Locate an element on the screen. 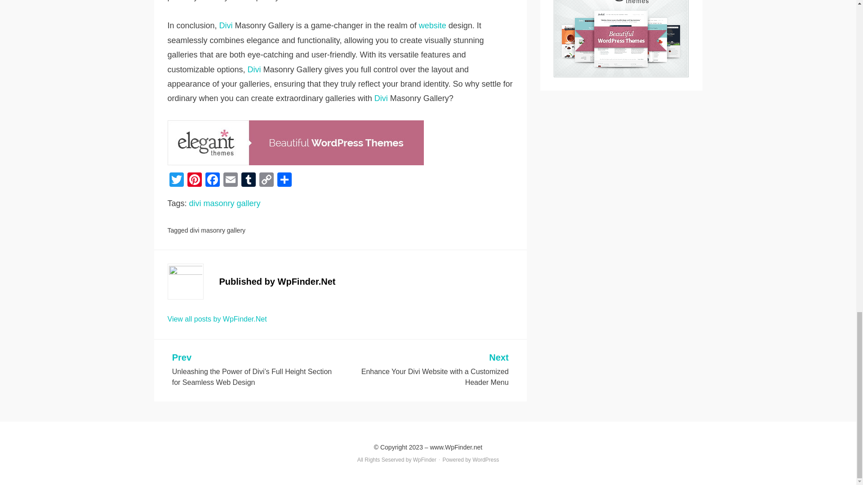 The image size is (863, 485). Divi is located at coordinates (381, 98).